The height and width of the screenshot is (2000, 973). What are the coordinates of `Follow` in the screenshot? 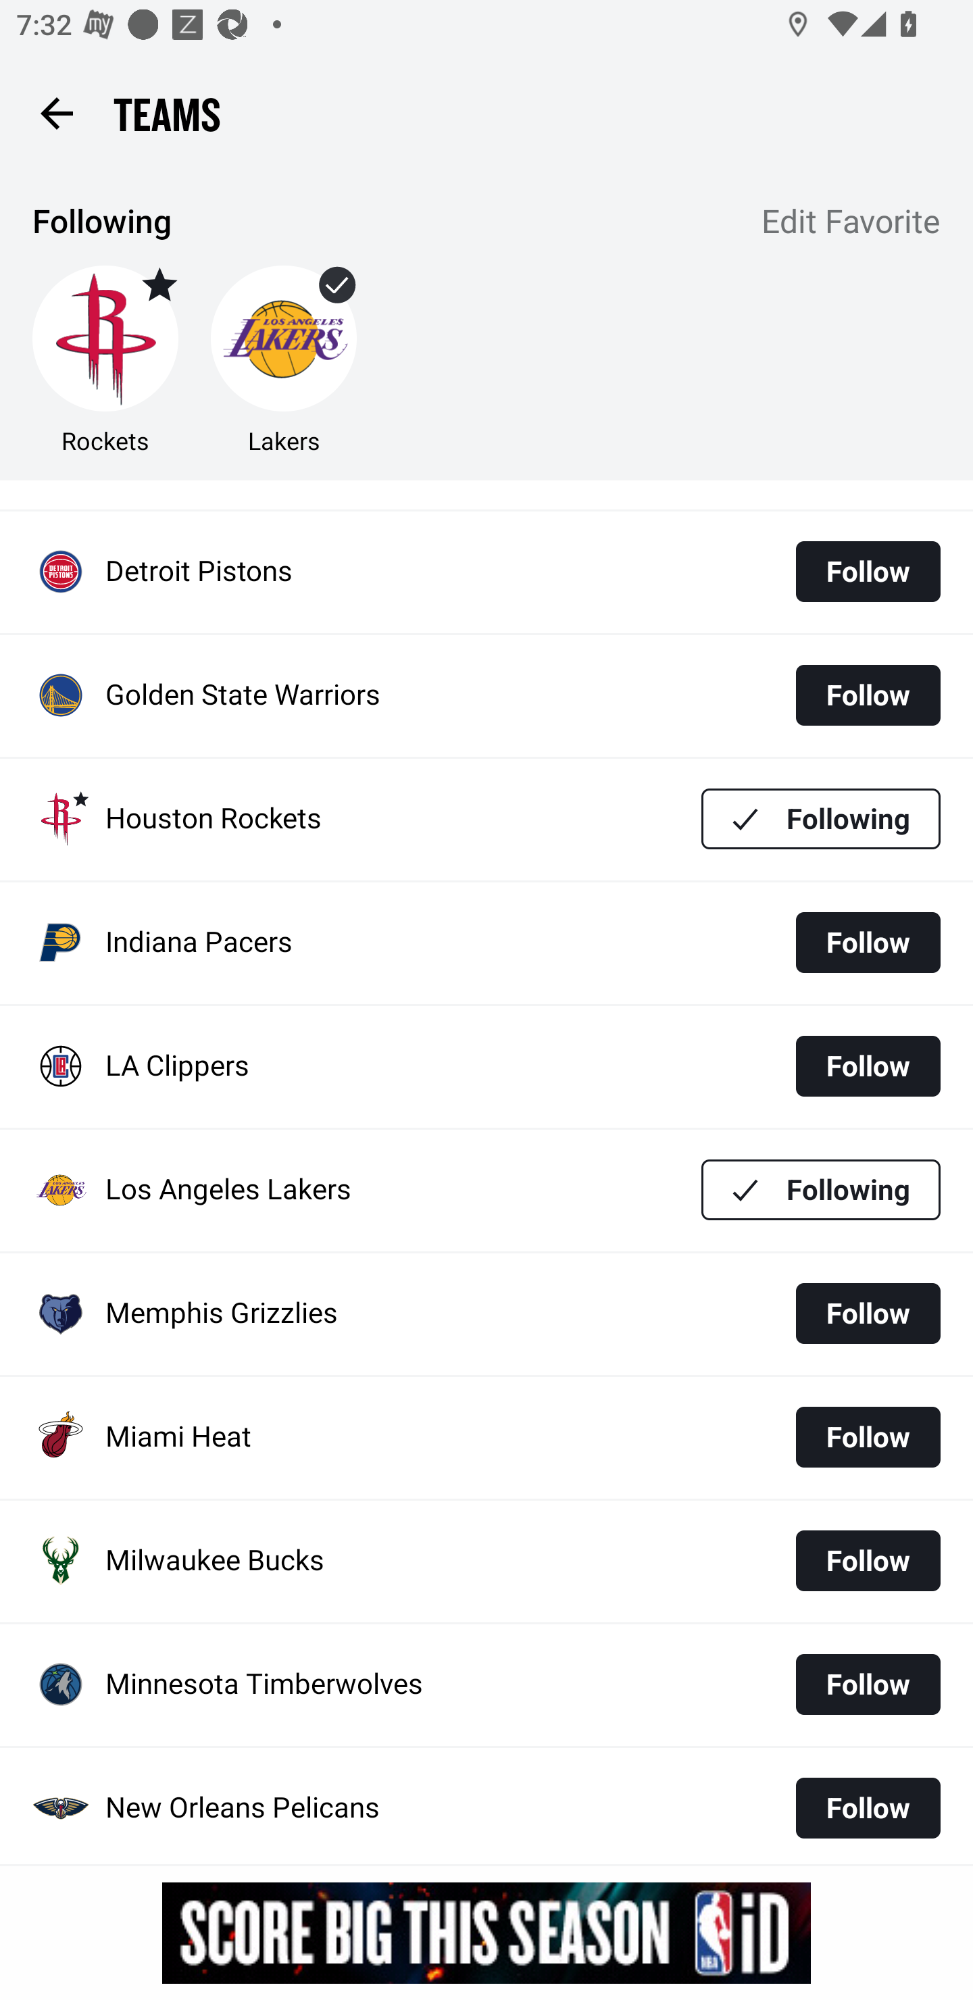 It's located at (868, 1312).